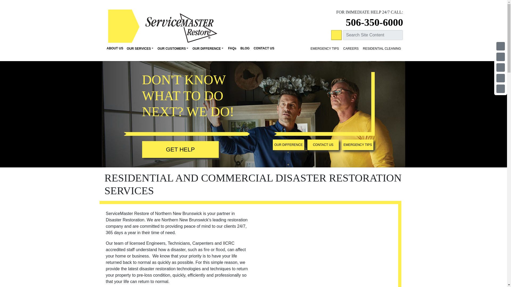  I want to click on OUR CUSTOMERS, so click(173, 48).